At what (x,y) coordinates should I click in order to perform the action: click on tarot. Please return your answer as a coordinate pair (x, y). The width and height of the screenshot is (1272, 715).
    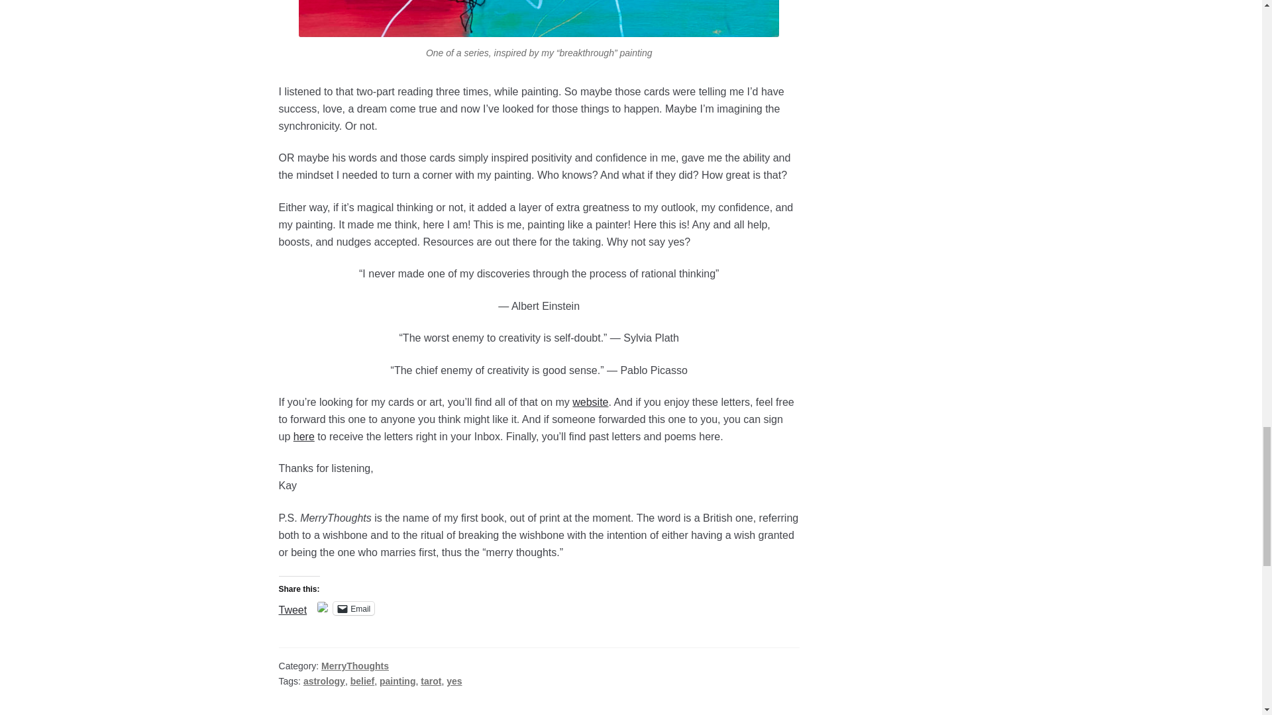
    Looking at the image, I should click on (431, 681).